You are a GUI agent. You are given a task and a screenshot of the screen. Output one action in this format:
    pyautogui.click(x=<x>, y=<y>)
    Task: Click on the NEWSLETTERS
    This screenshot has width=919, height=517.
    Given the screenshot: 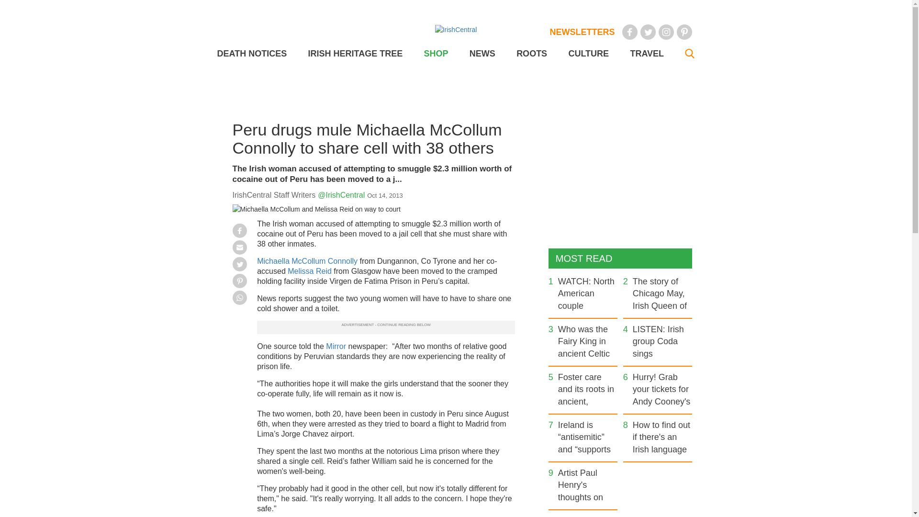 What is the action you would take?
    pyautogui.click(x=582, y=32)
    